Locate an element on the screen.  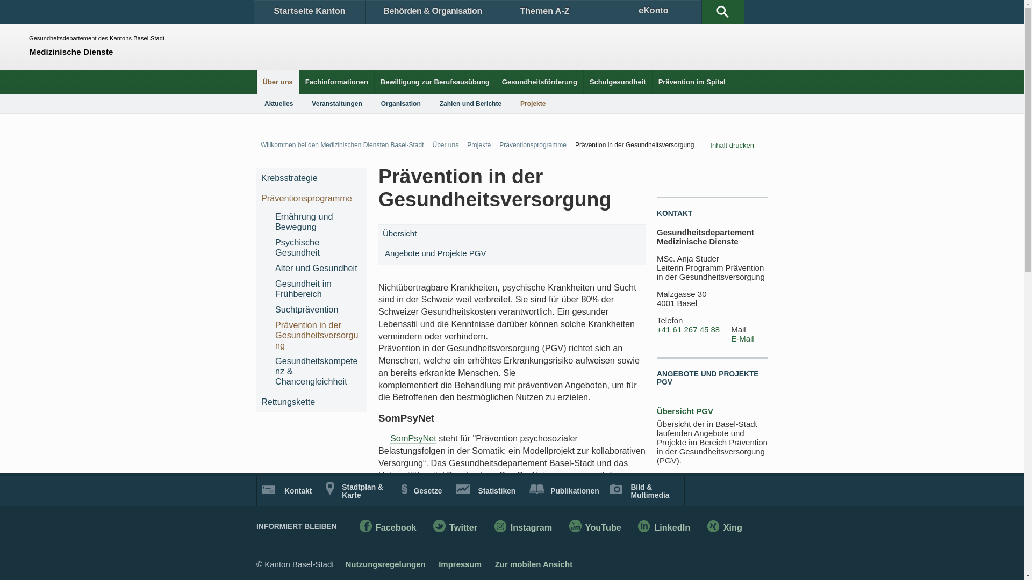
Nutzungsregelungen is located at coordinates (385, 564).